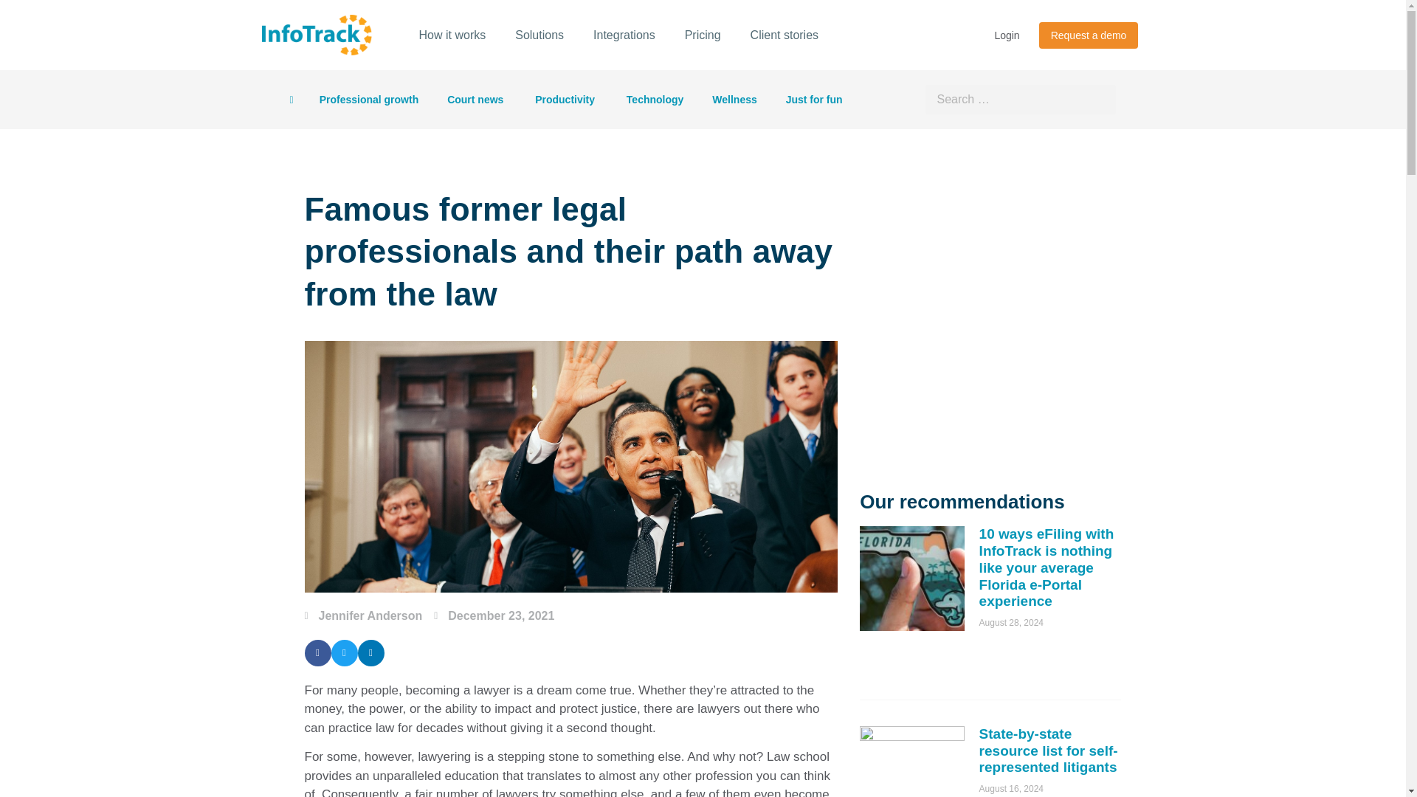 The height and width of the screenshot is (797, 1417). Describe the element at coordinates (452, 35) in the screenshot. I see `How it works` at that location.